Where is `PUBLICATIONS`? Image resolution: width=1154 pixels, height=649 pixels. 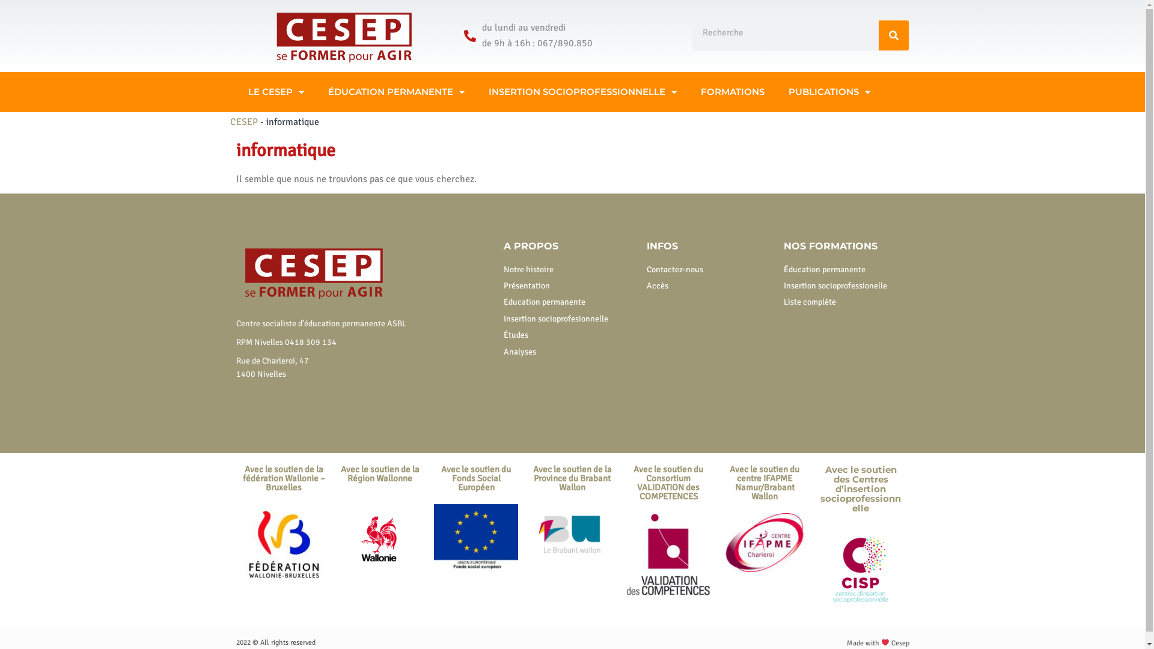 PUBLICATIONS is located at coordinates (829, 92).